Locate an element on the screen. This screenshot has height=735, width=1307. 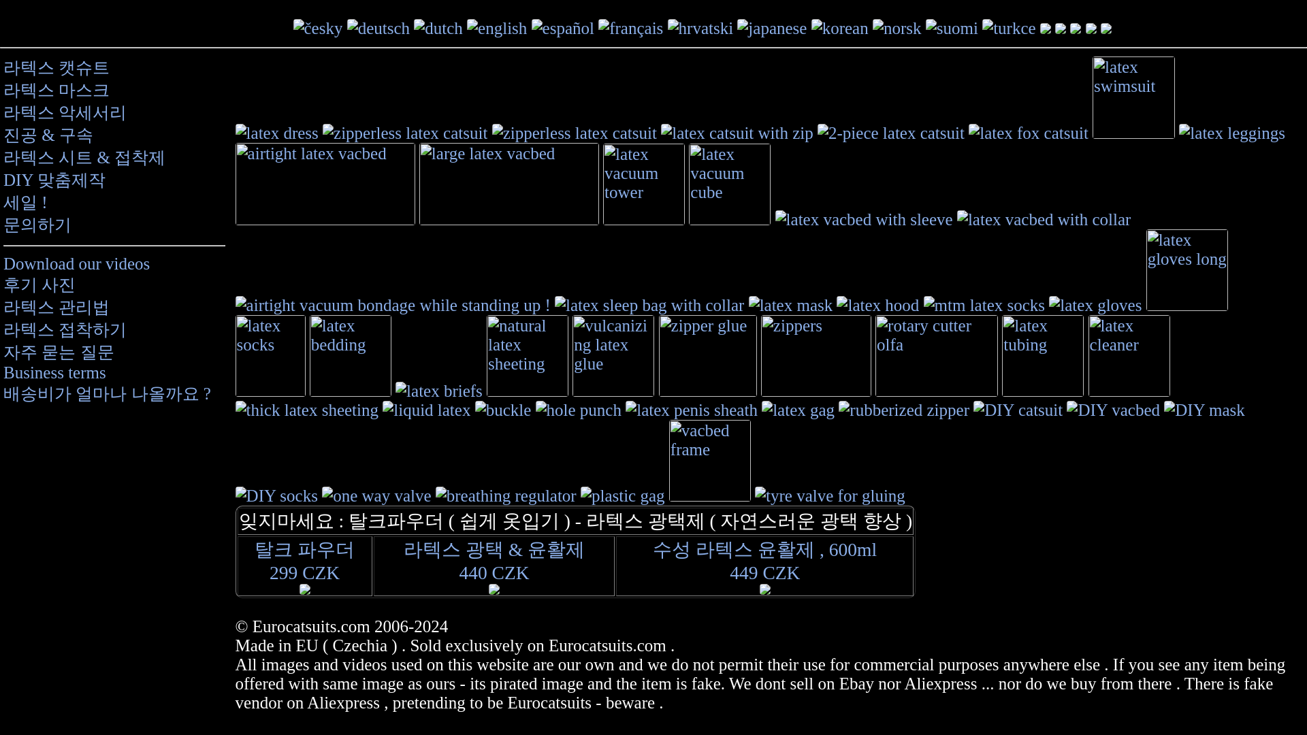
zipperless latex catsuit is located at coordinates (575, 133).